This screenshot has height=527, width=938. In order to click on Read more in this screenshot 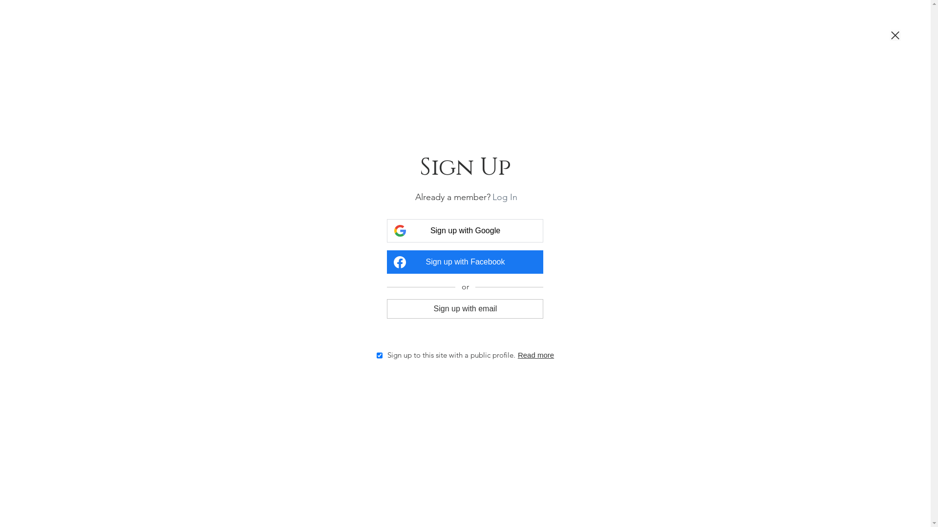, I will do `click(536, 355)`.